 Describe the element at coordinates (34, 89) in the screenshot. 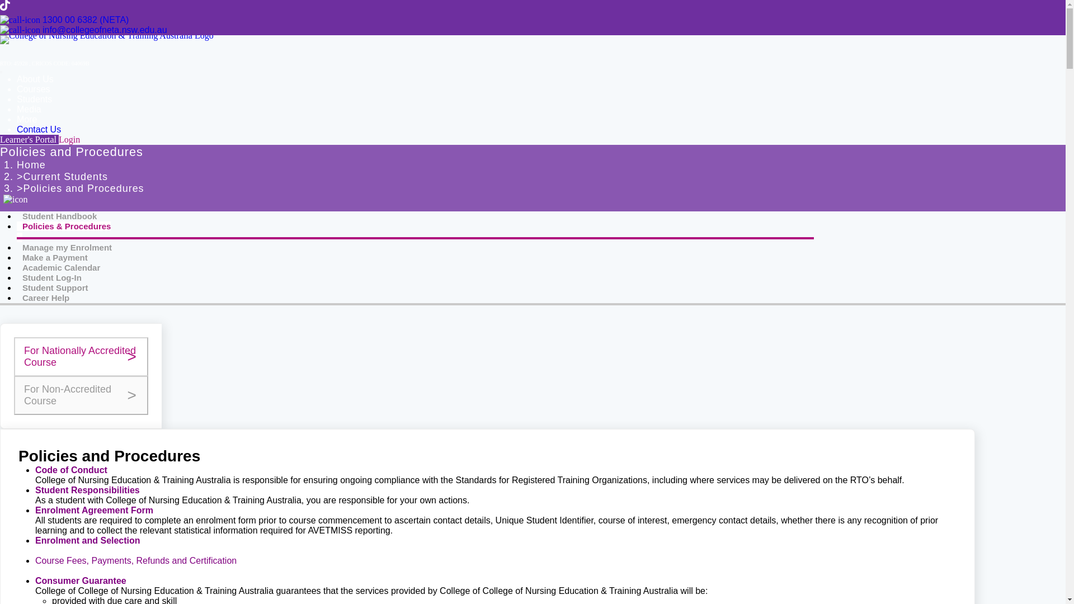

I see `Courses` at that location.